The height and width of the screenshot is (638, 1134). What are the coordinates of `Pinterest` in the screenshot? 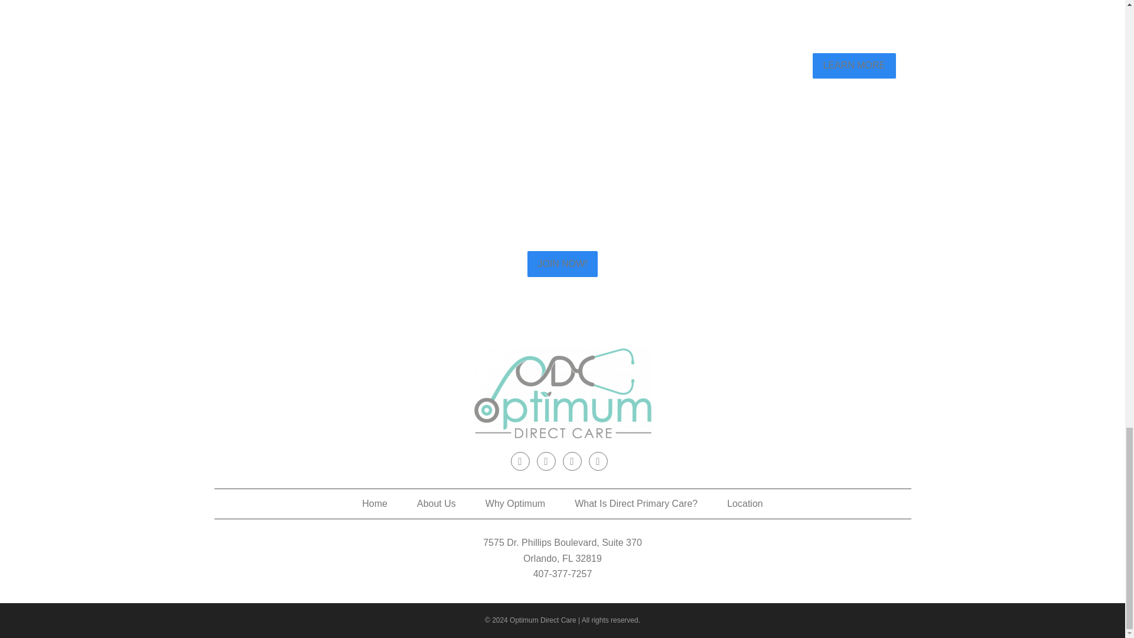 It's located at (572, 461).